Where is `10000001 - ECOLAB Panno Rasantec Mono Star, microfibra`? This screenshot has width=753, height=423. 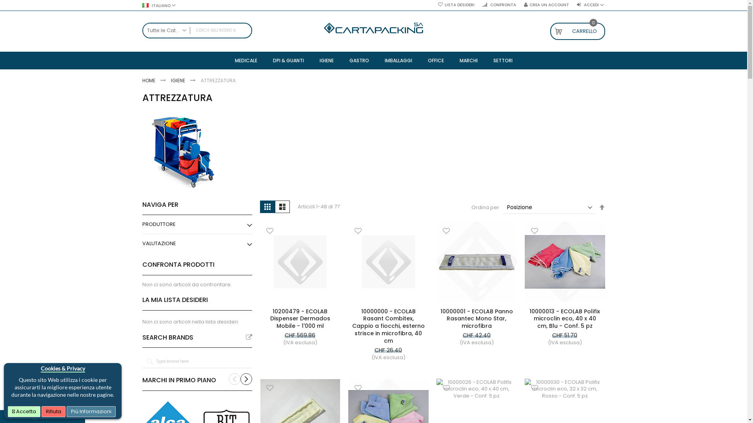
10000001 - ECOLAB Panno Rasantec Mono Star, microfibra is located at coordinates (476, 319).